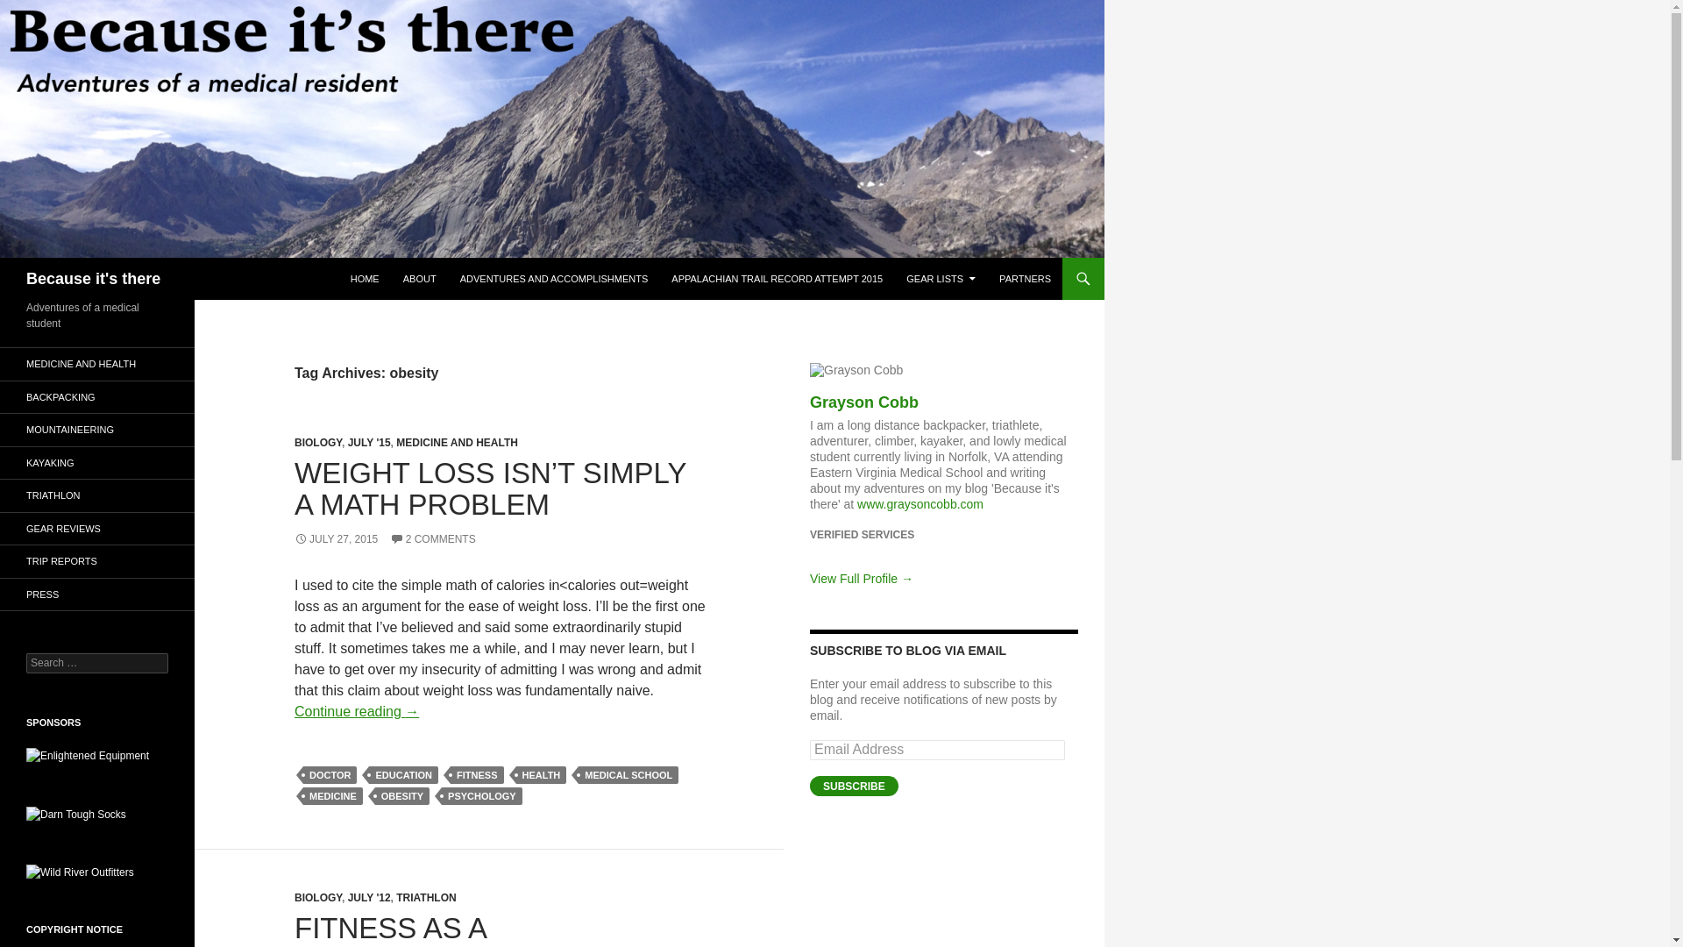 The width and height of the screenshot is (1683, 947). I want to click on PSYCHOLOGY, so click(481, 796).